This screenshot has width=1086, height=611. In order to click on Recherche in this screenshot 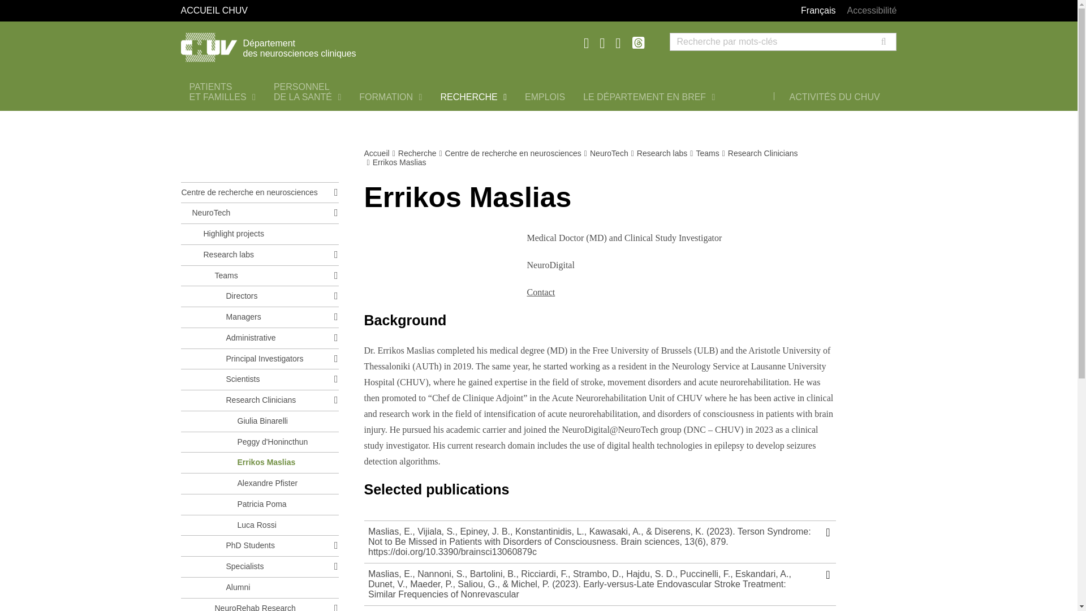, I will do `click(222, 92)`.